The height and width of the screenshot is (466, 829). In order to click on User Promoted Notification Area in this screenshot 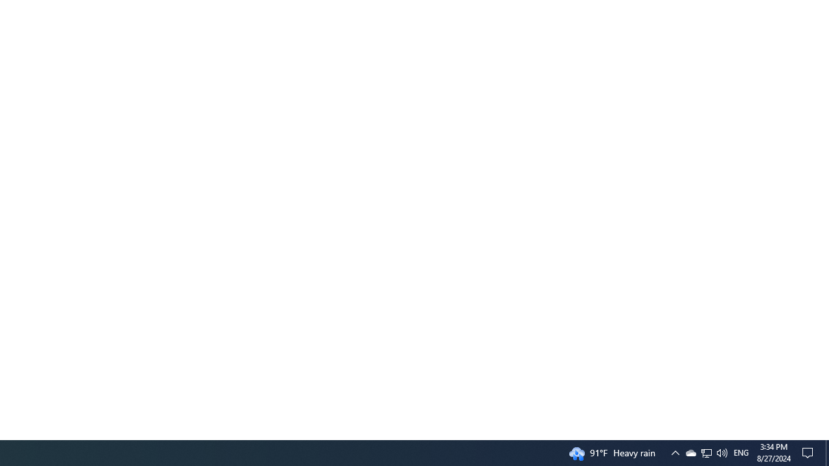, I will do `click(675, 453)`.